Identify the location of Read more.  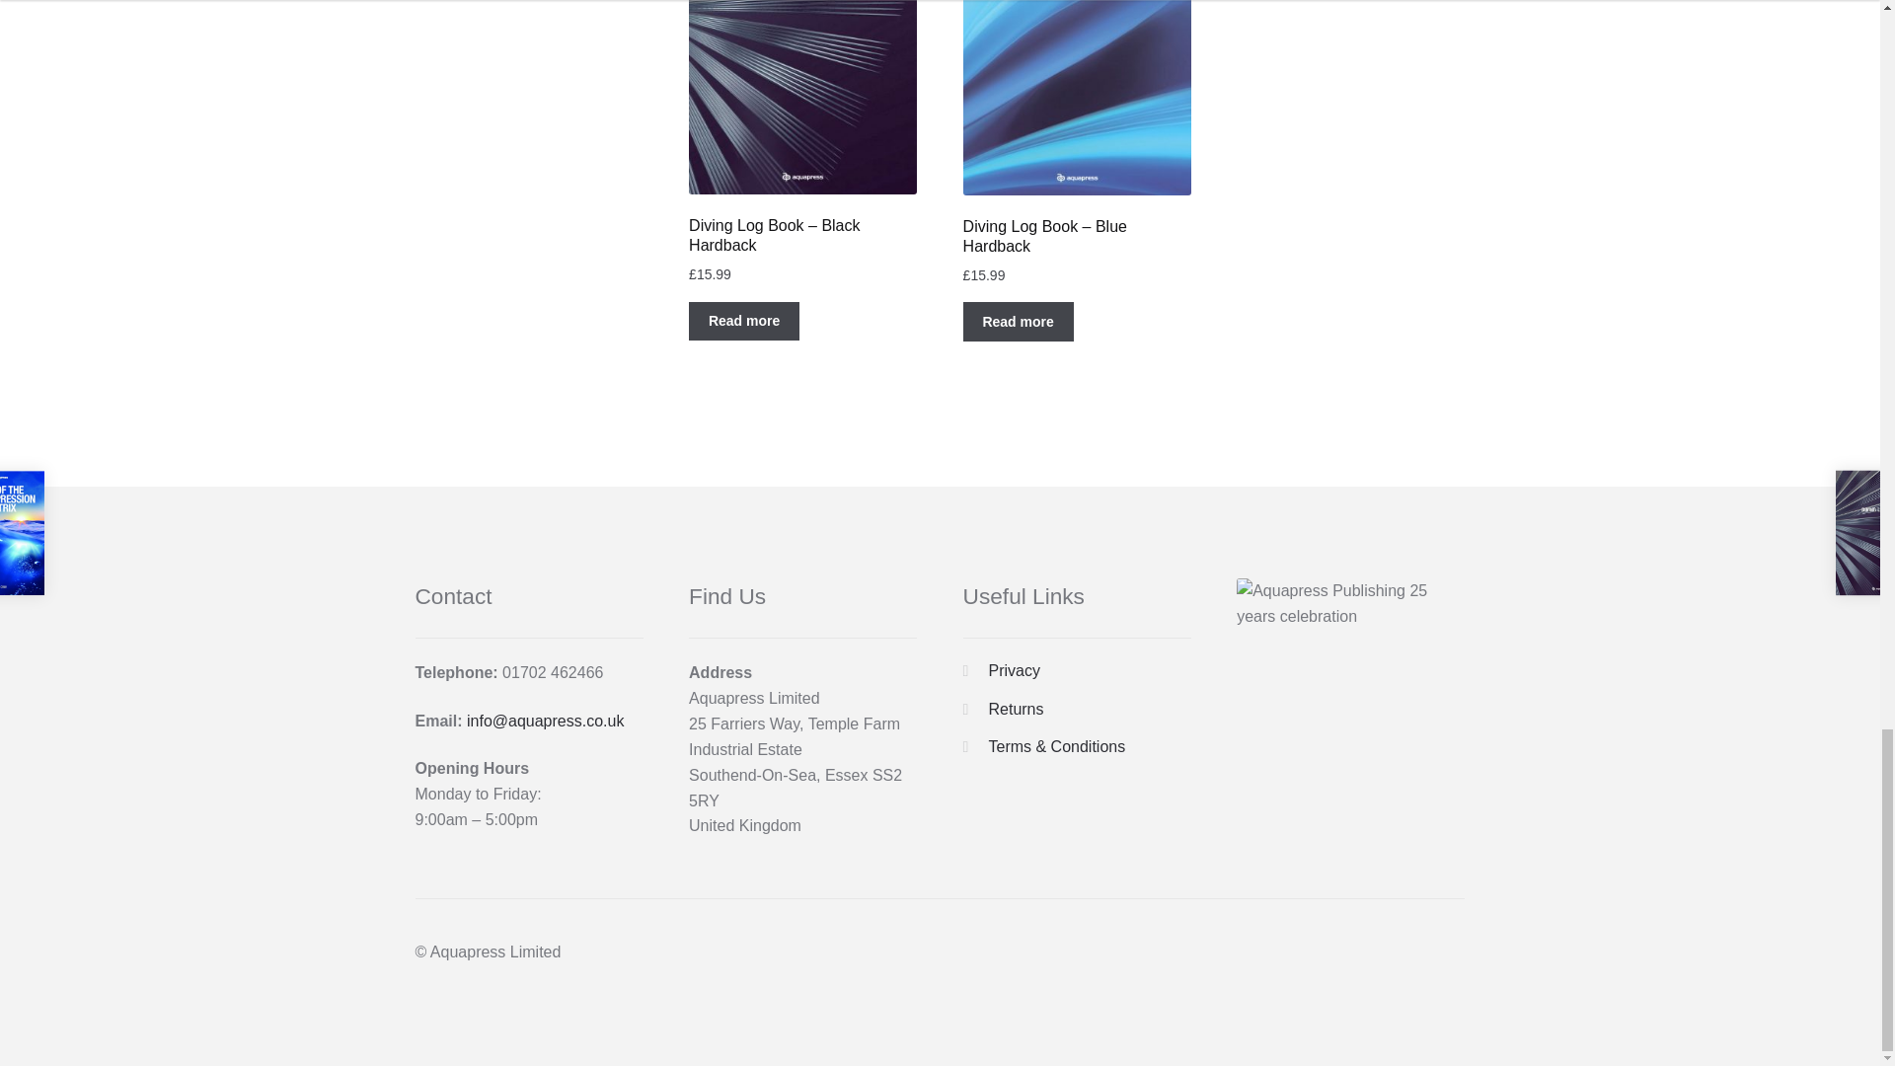
(744, 321).